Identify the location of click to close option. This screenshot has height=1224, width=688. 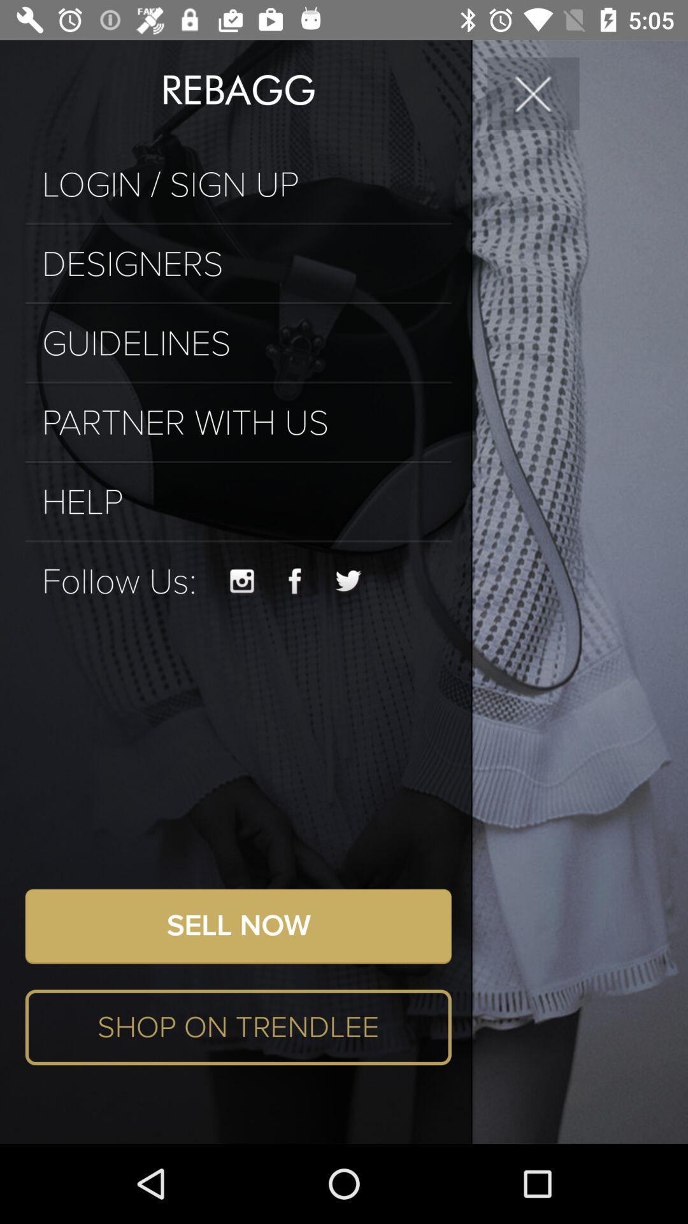
(533, 93).